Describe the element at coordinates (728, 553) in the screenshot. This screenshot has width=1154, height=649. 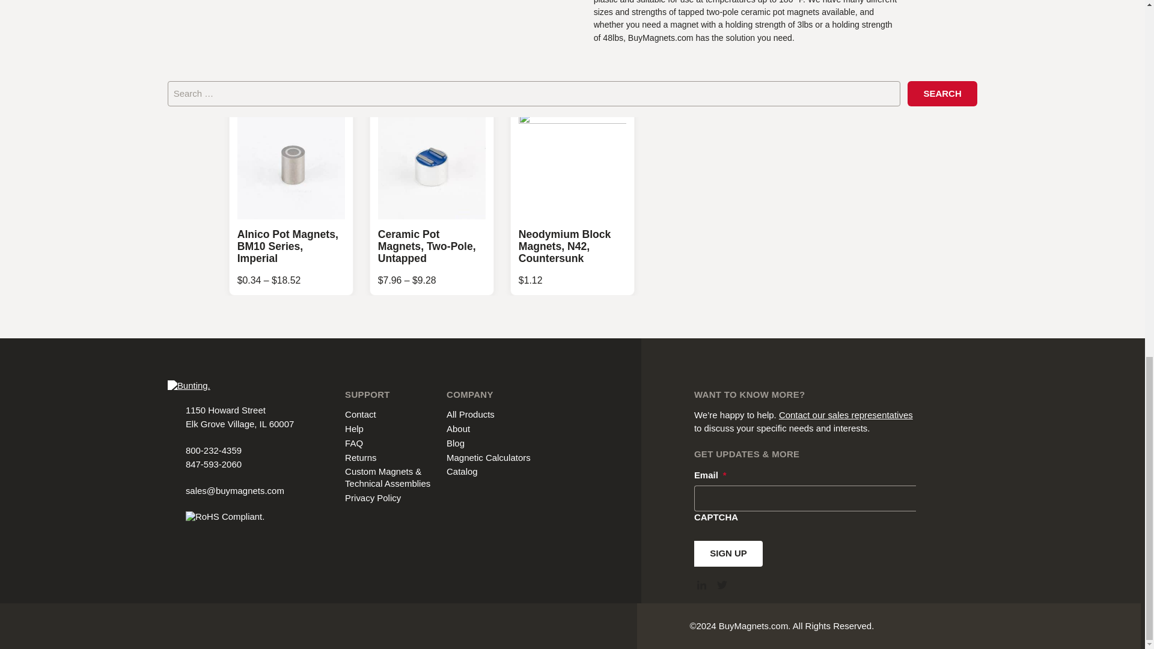
I see `Sign Up` at that location.